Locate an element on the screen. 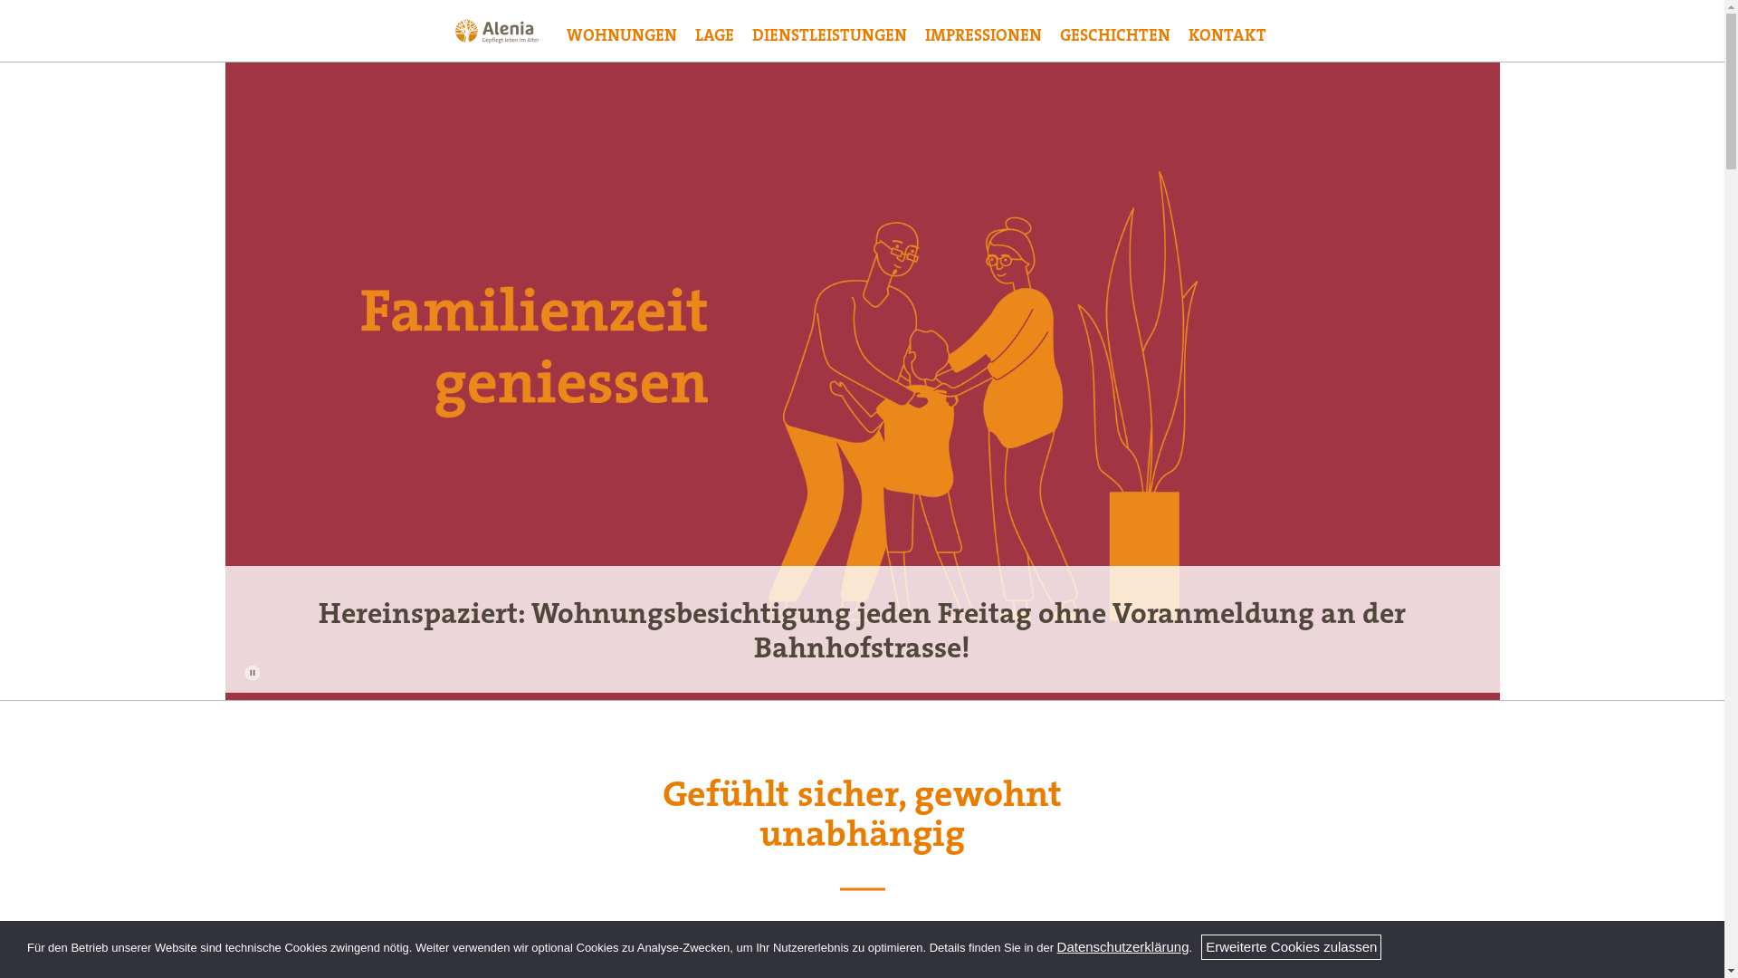 This screenshot has height=978, width=1738. LAGE is located at coordinates (715, 34).